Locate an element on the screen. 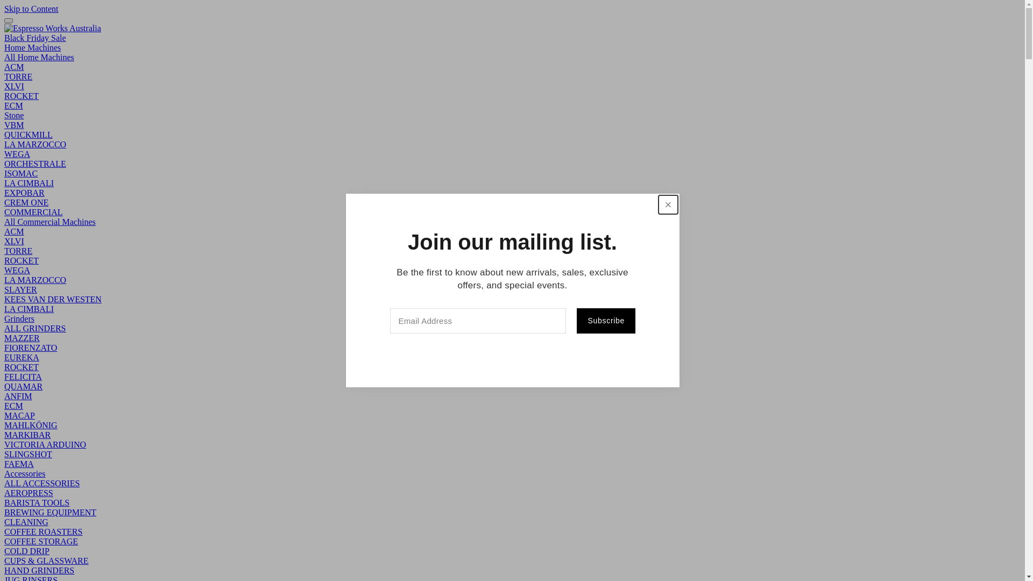  COFFEE STORAGE is located at coordinates (41, 541).